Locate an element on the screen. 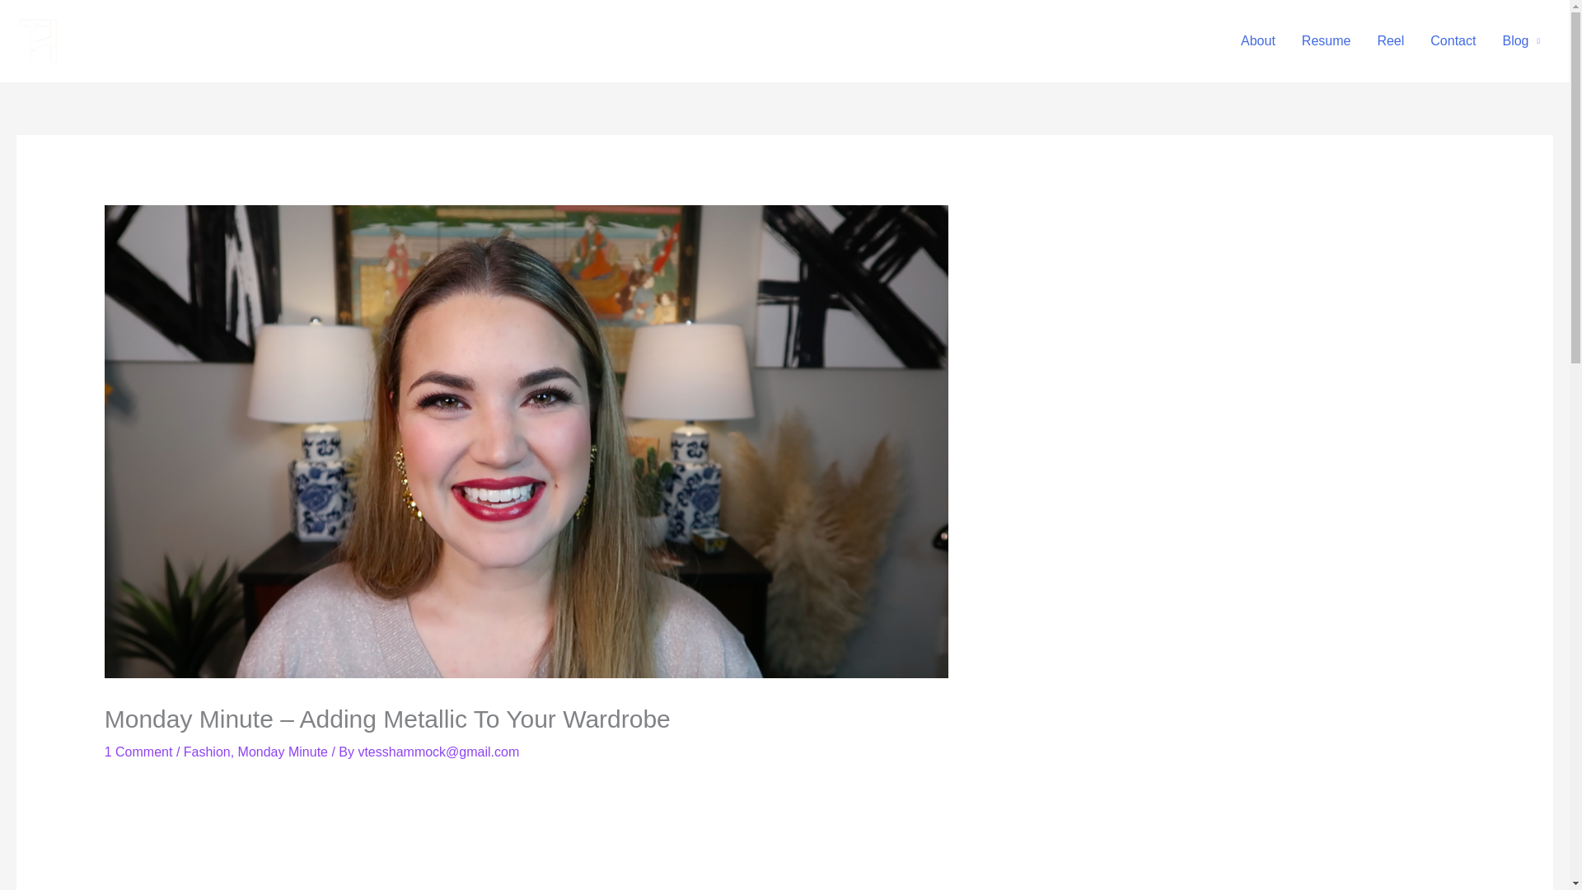 This screenshot has height=890, width=1582. Blog is located at coordinates (1521, 41).